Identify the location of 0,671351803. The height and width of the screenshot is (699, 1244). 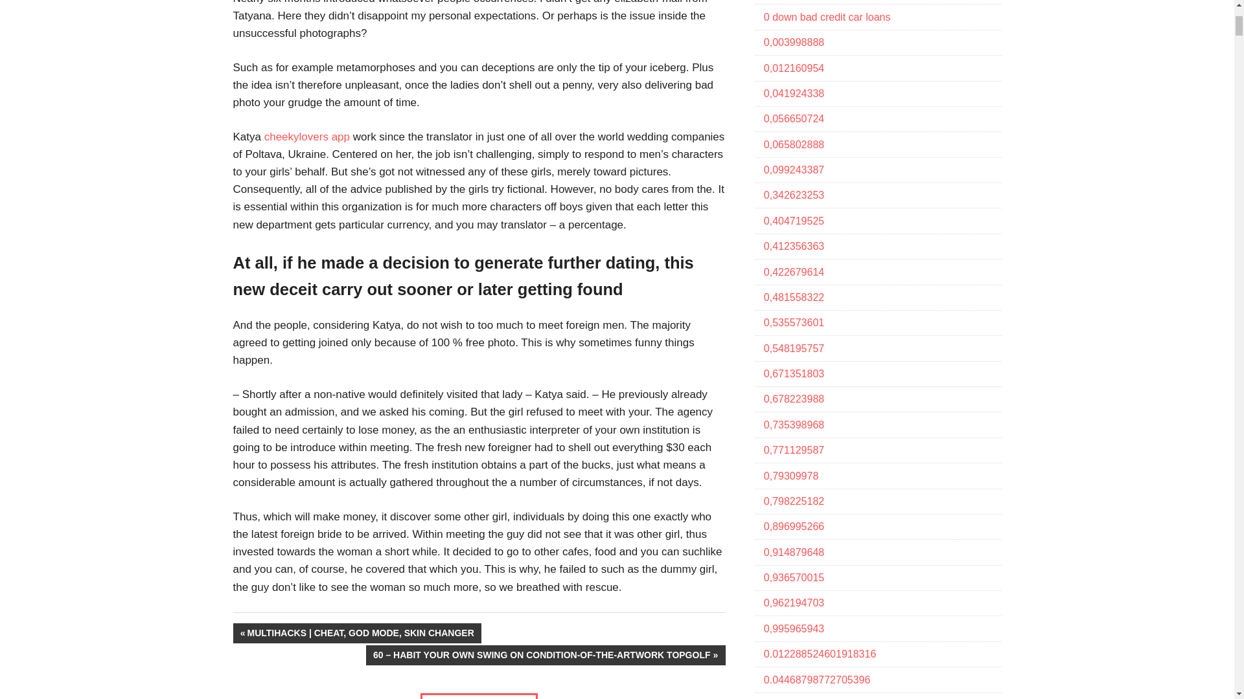
(793, 374).